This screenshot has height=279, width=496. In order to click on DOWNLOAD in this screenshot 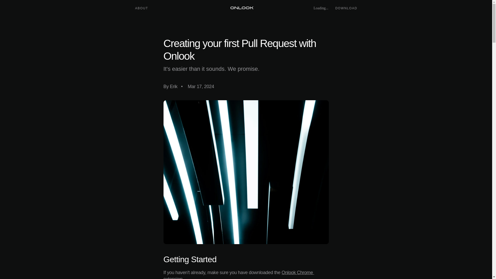, I will do `click(346, 8)`.